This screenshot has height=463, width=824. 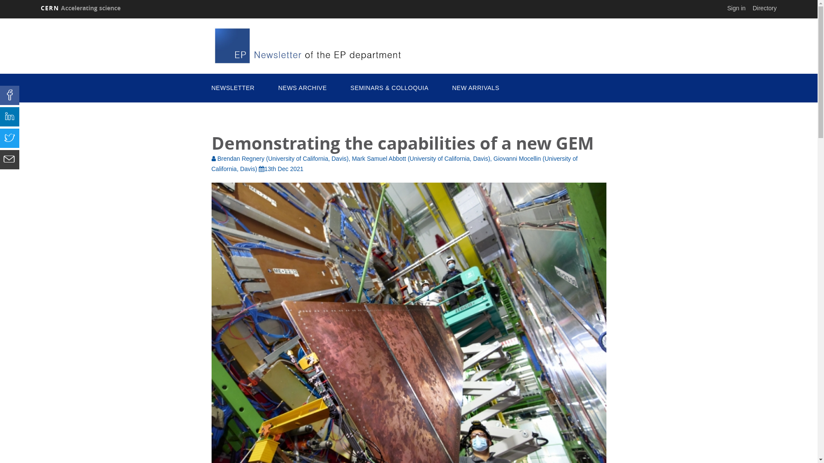 What do you see at coordinates (765, 8) in the screenshot?
I see `Directory` at bounding box center [765, 8].